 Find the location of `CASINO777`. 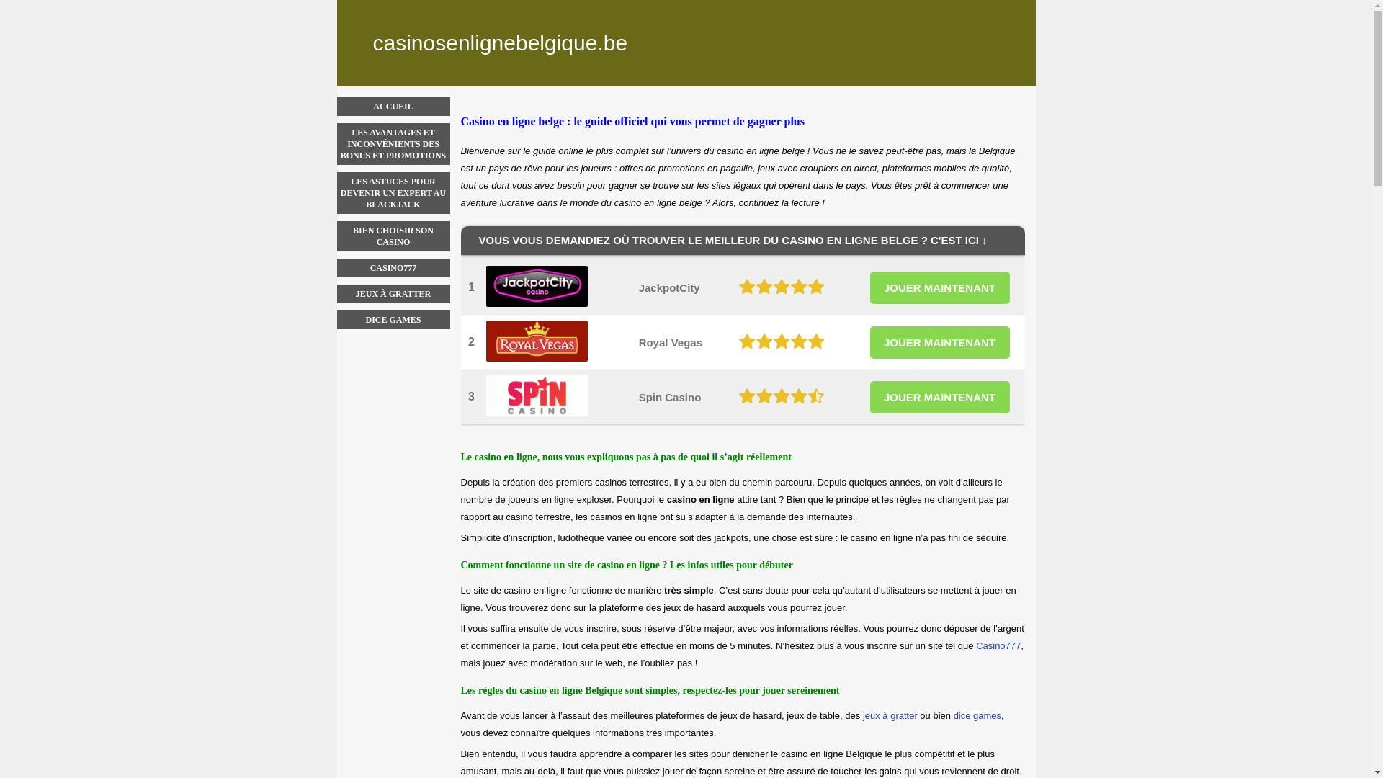

CASINO777 is located at coordinates (393, 268).